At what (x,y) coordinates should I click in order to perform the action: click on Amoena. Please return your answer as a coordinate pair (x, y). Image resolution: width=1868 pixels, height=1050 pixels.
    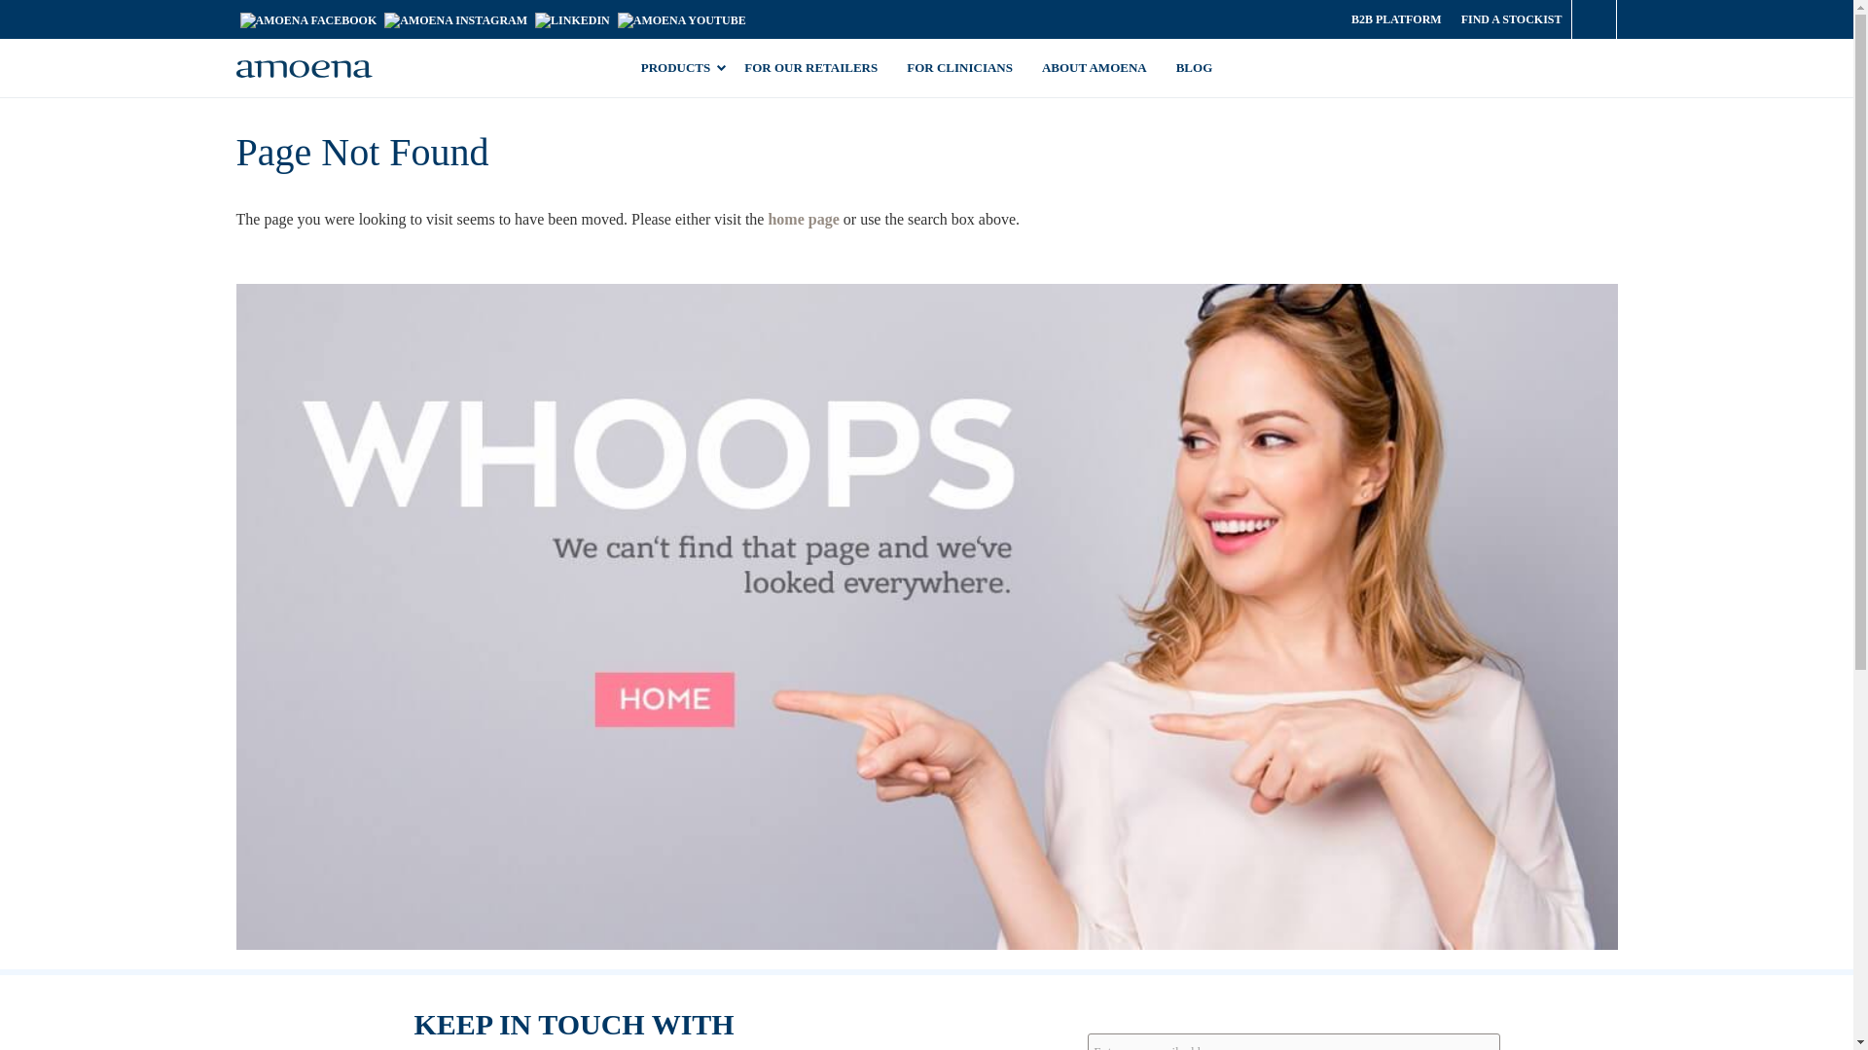
    Looking at the image, I should click on (304, 69).